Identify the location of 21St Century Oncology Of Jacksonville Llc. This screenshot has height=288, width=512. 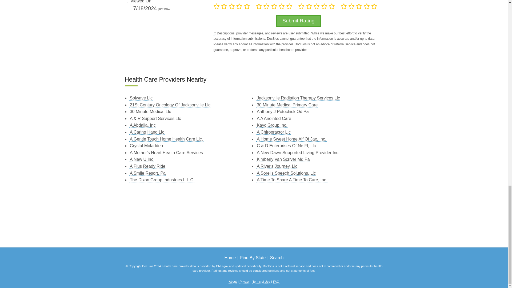
(170, 105).